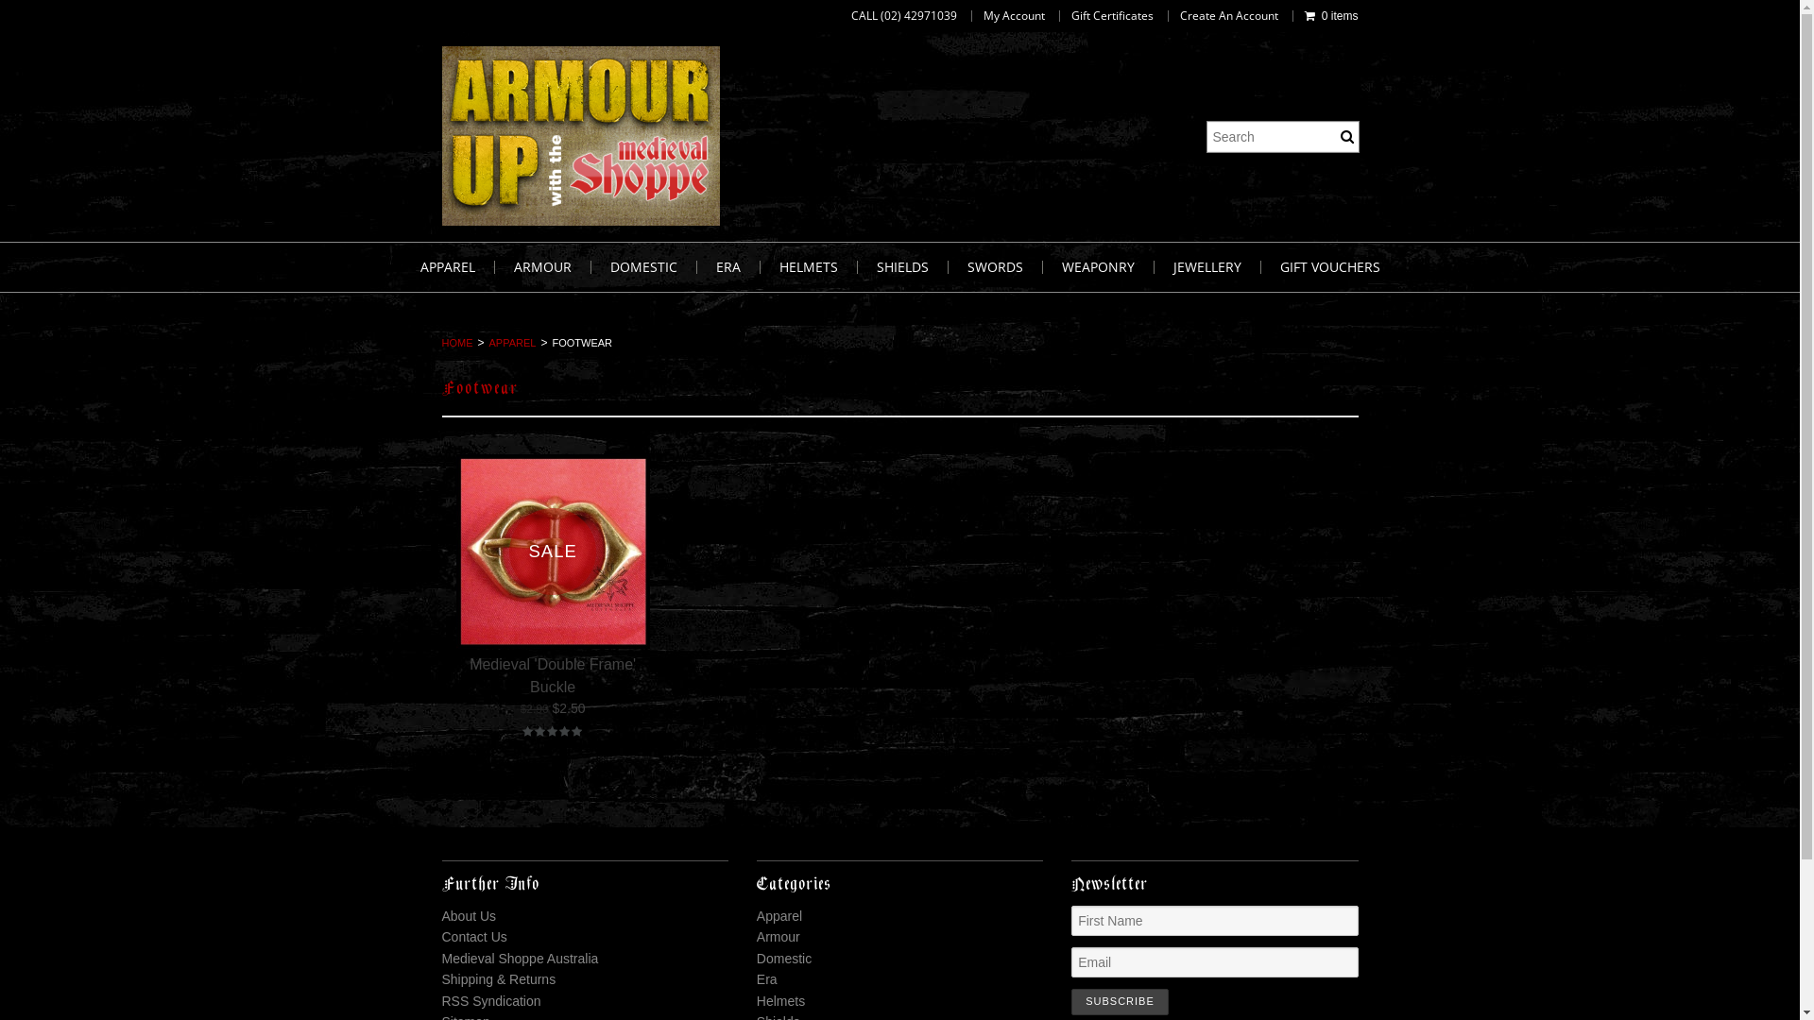 The height and width of the screenshot is (1020, 1814). I want to click on 0 items, so click(1332, 16).